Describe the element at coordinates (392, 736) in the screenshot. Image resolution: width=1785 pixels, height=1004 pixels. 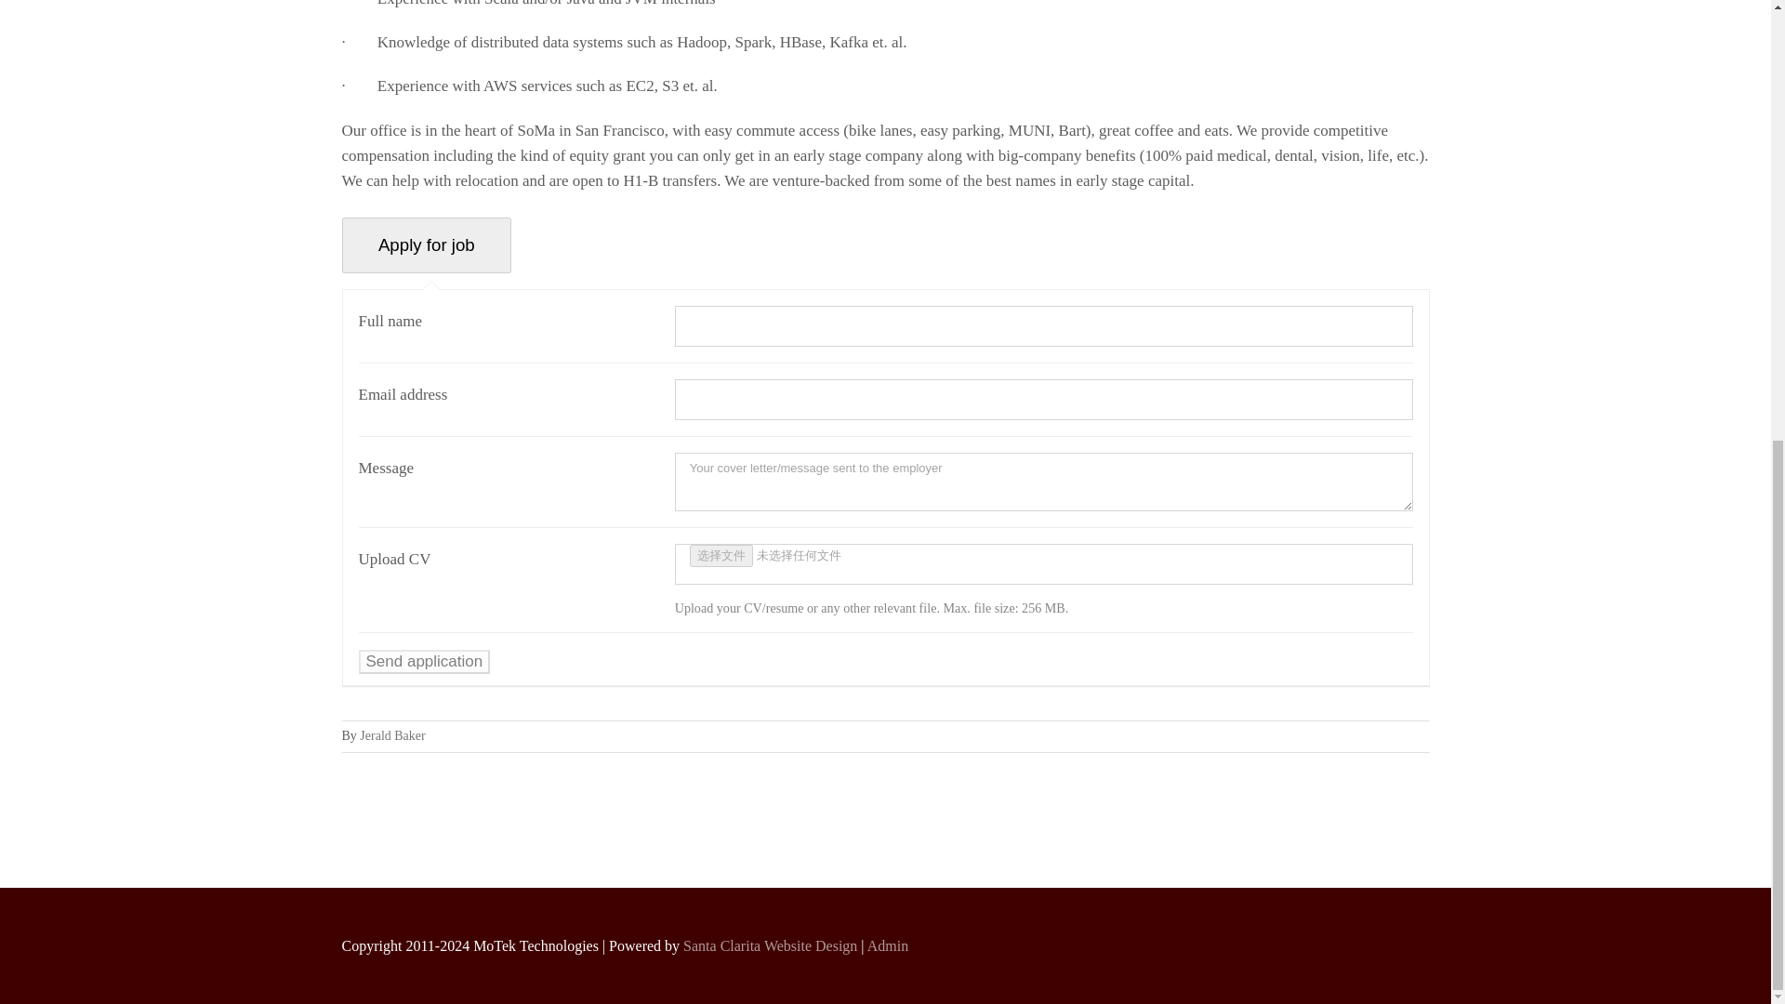
I see `Posts by Jerald Baker` at that location.